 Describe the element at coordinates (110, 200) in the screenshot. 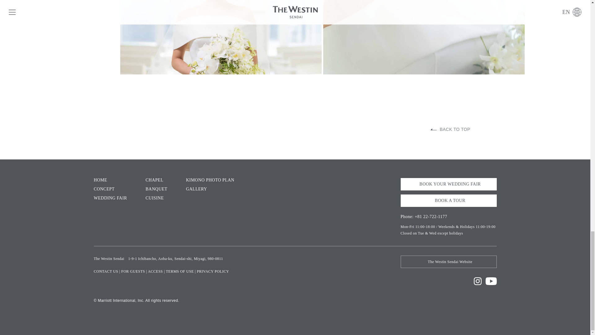

I see `WEDDING FAIR` at that location.